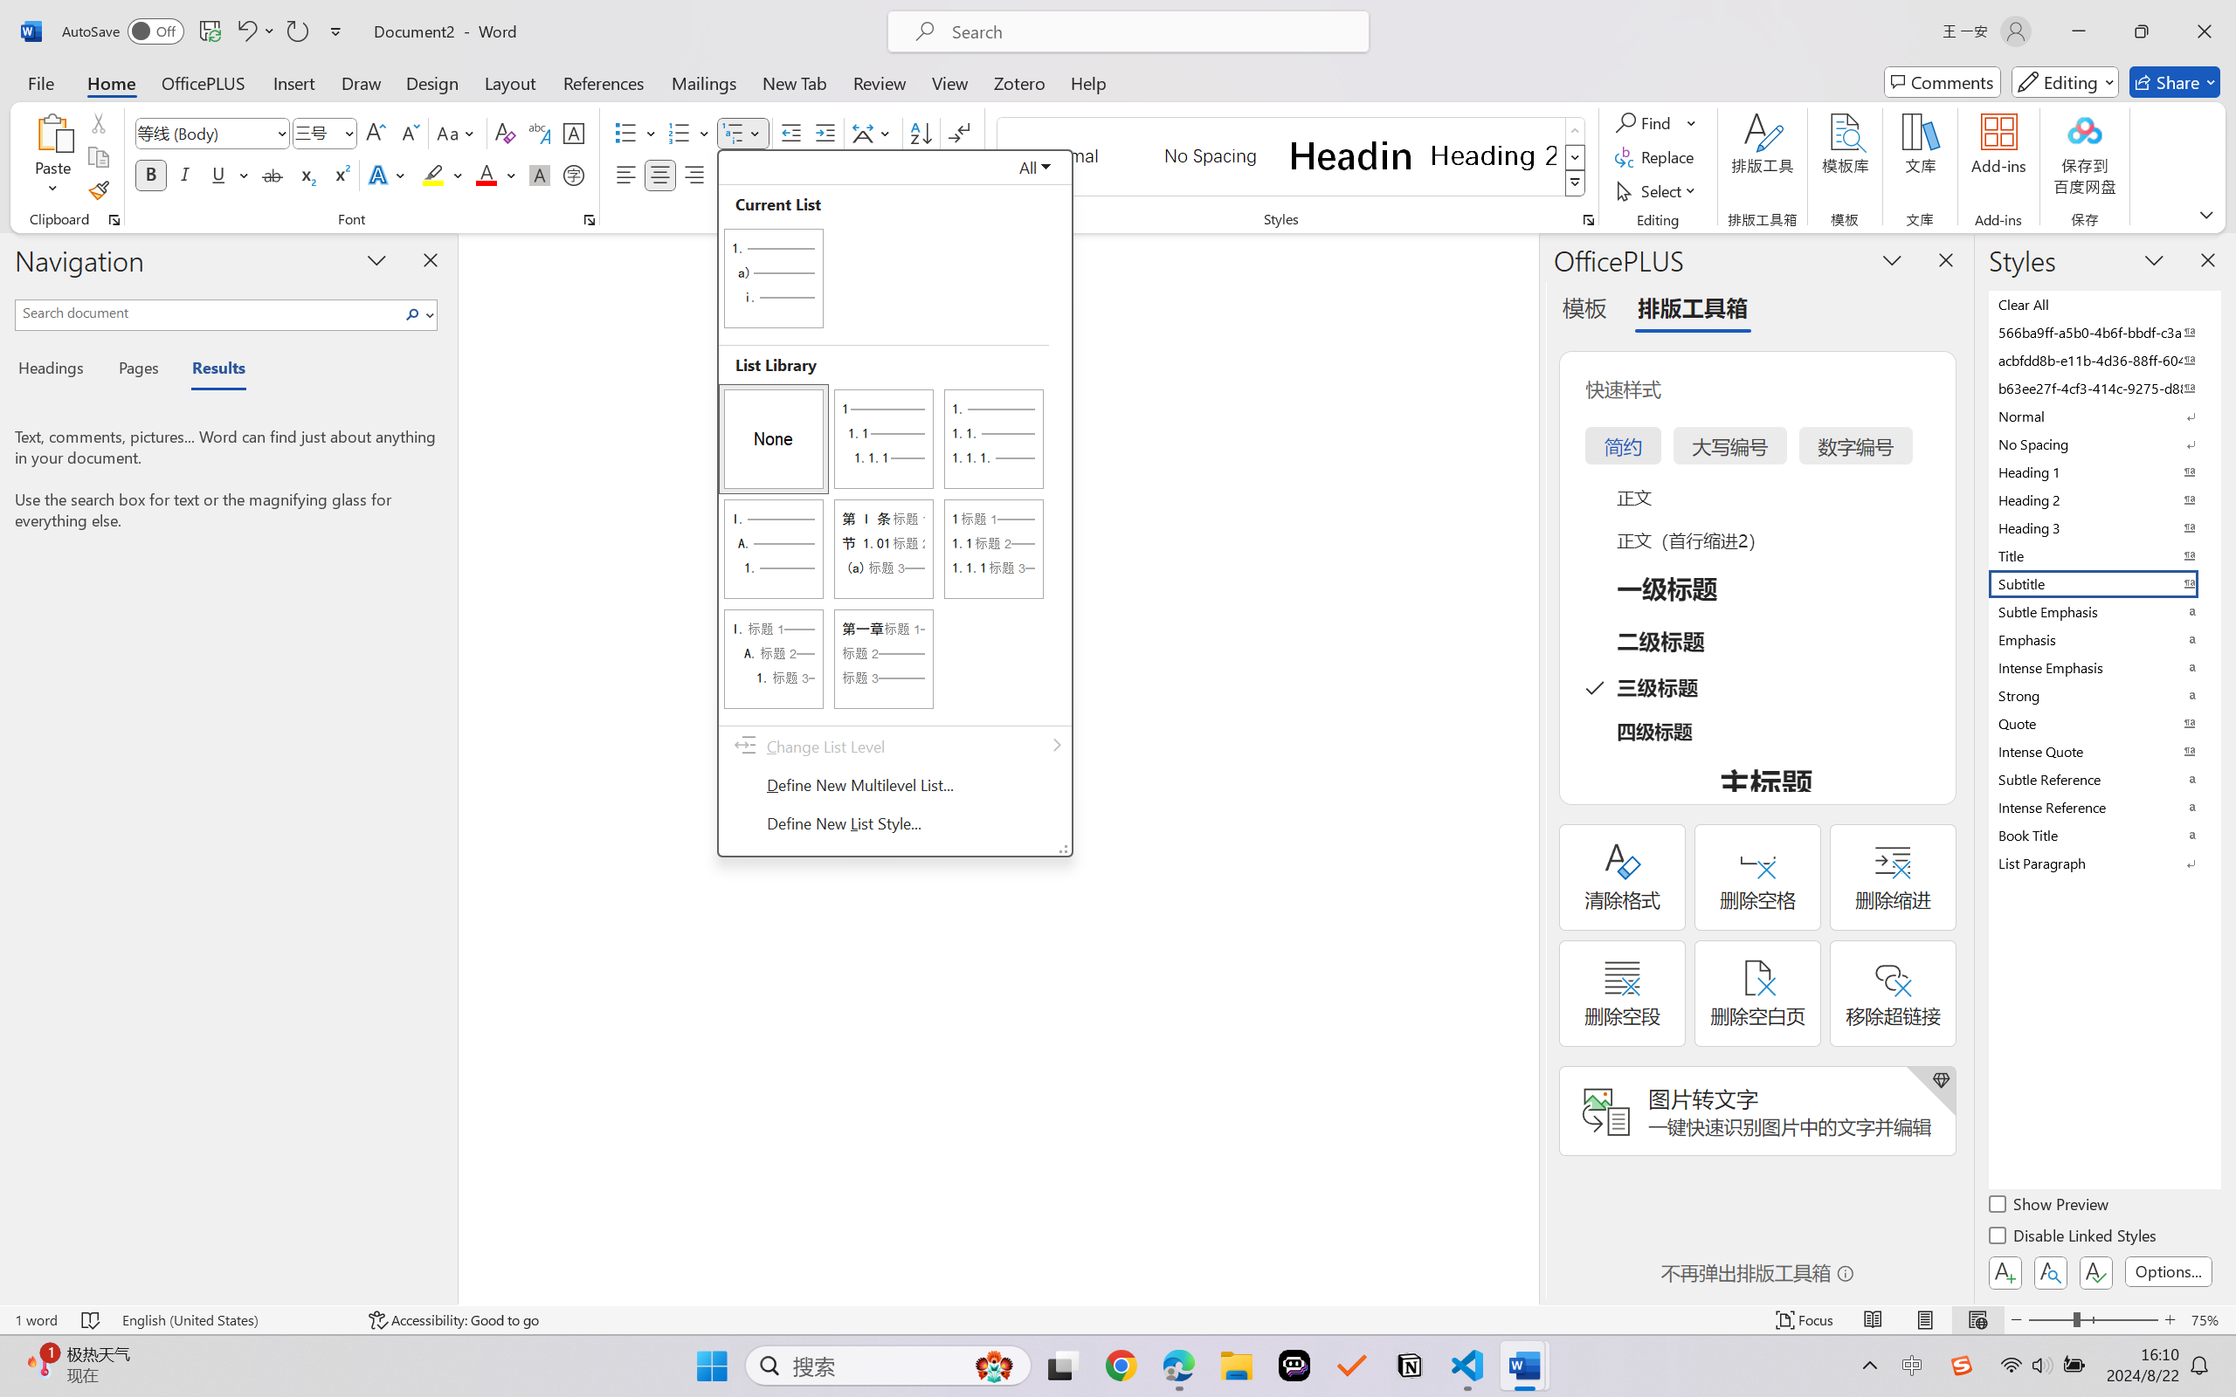 This screenshot has width=2236, height=1397. What do you see at coordinates (40, 1364) in the screenshot?
I see `AutomationID: BadgeAnchorLargeTicker` at bounding box center [40, 1364].